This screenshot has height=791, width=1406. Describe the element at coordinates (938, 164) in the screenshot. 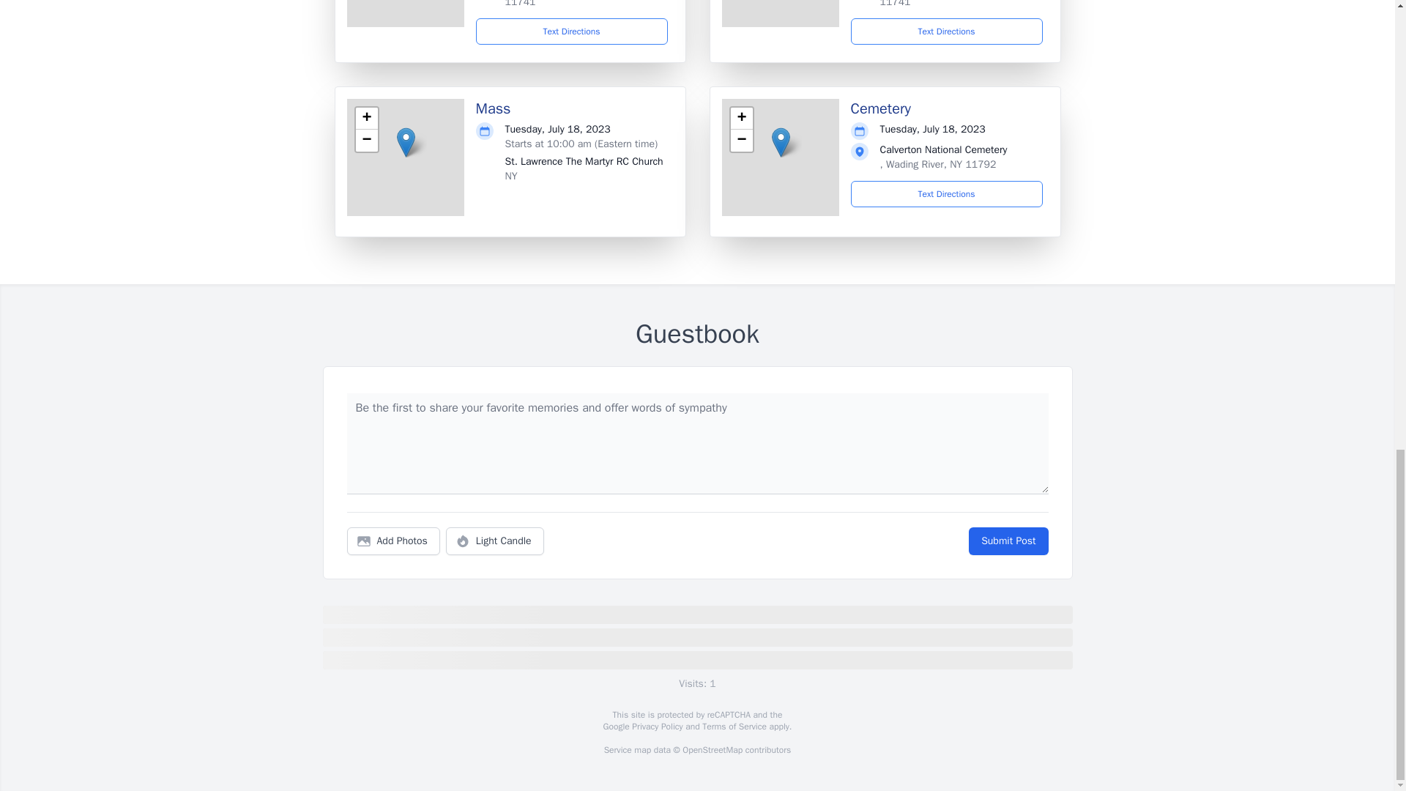

I see `, Wading River, NY 11792` at that location.